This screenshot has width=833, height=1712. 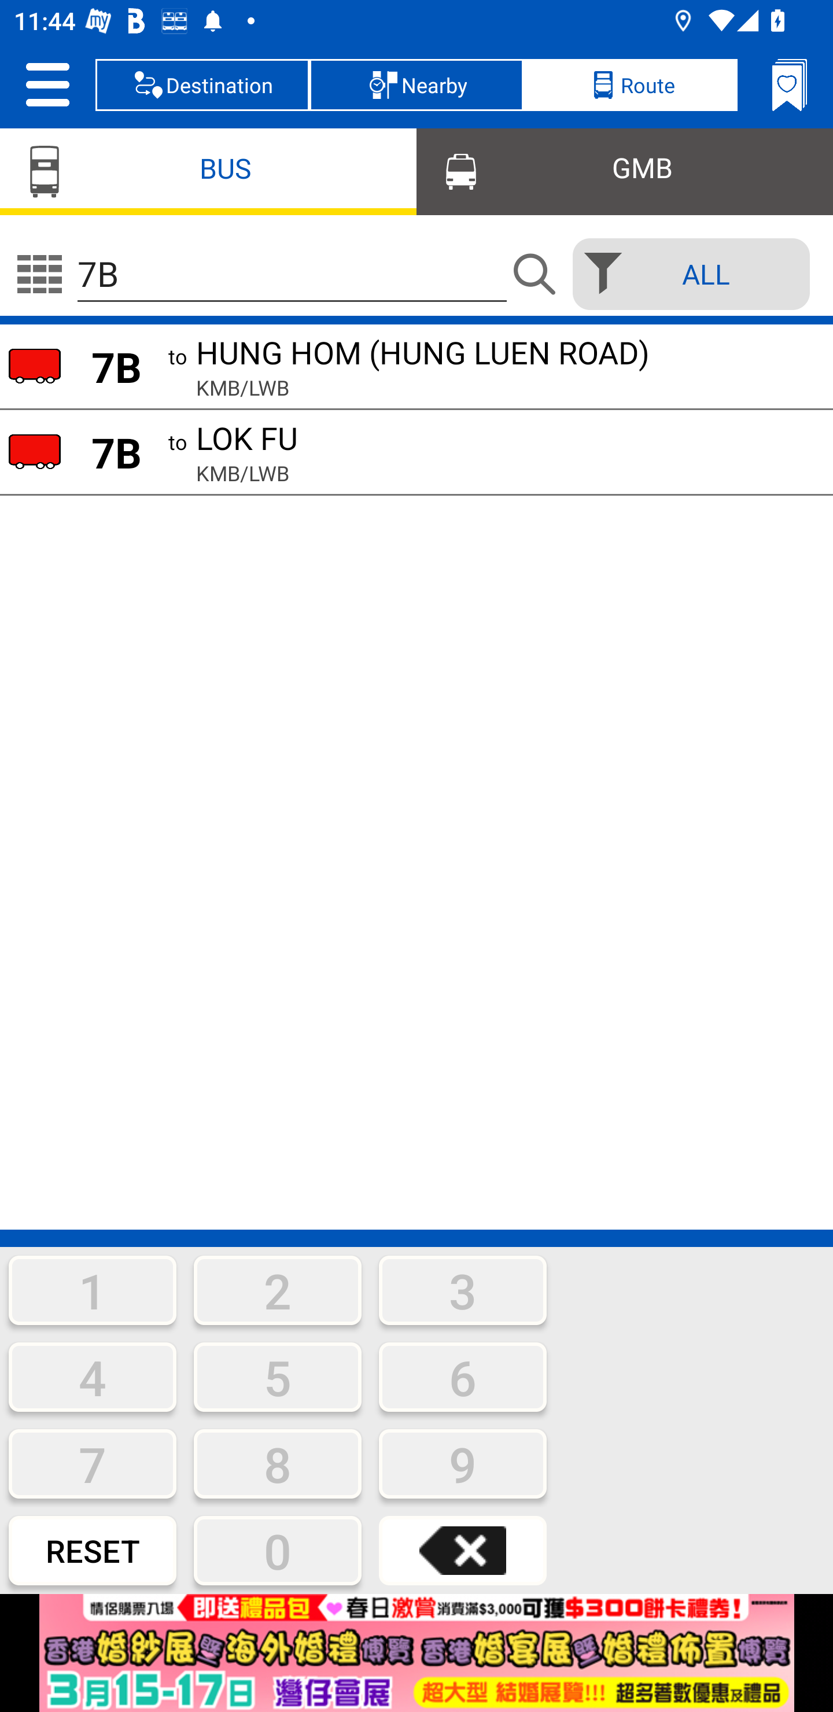 I want to click on BUS, selected, so click(x=208, y=170).